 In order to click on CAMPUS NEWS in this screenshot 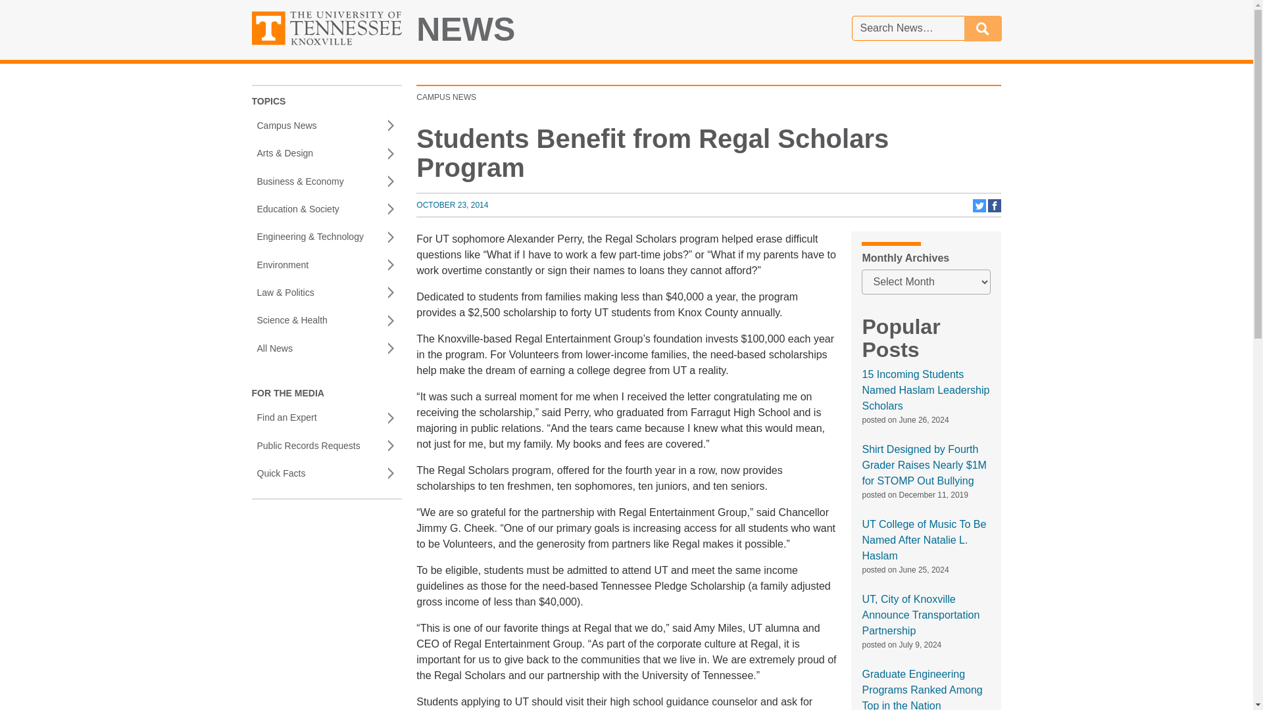, I will do `click(980, 210)`.